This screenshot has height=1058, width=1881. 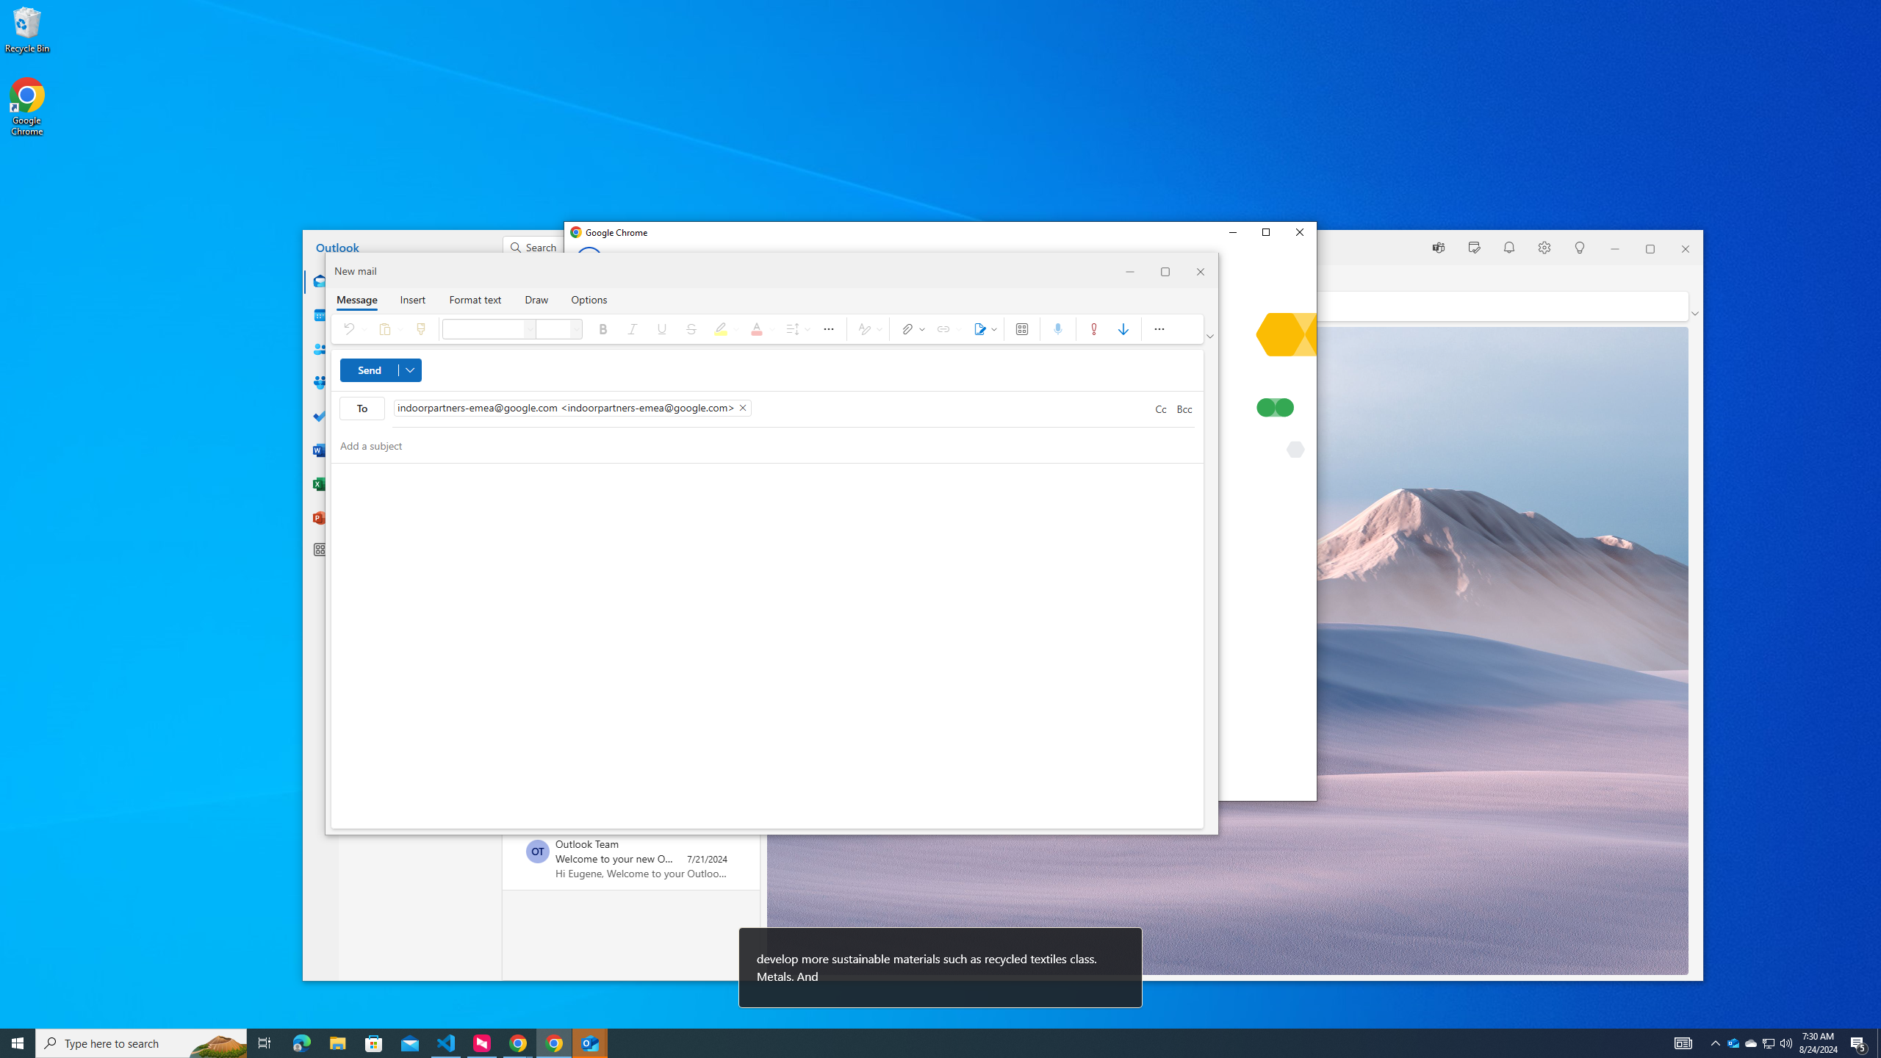 What do you see at coordinates (1265, 233) in the screenshot?
I see `Maximize` at bounding box center [1265, 233].